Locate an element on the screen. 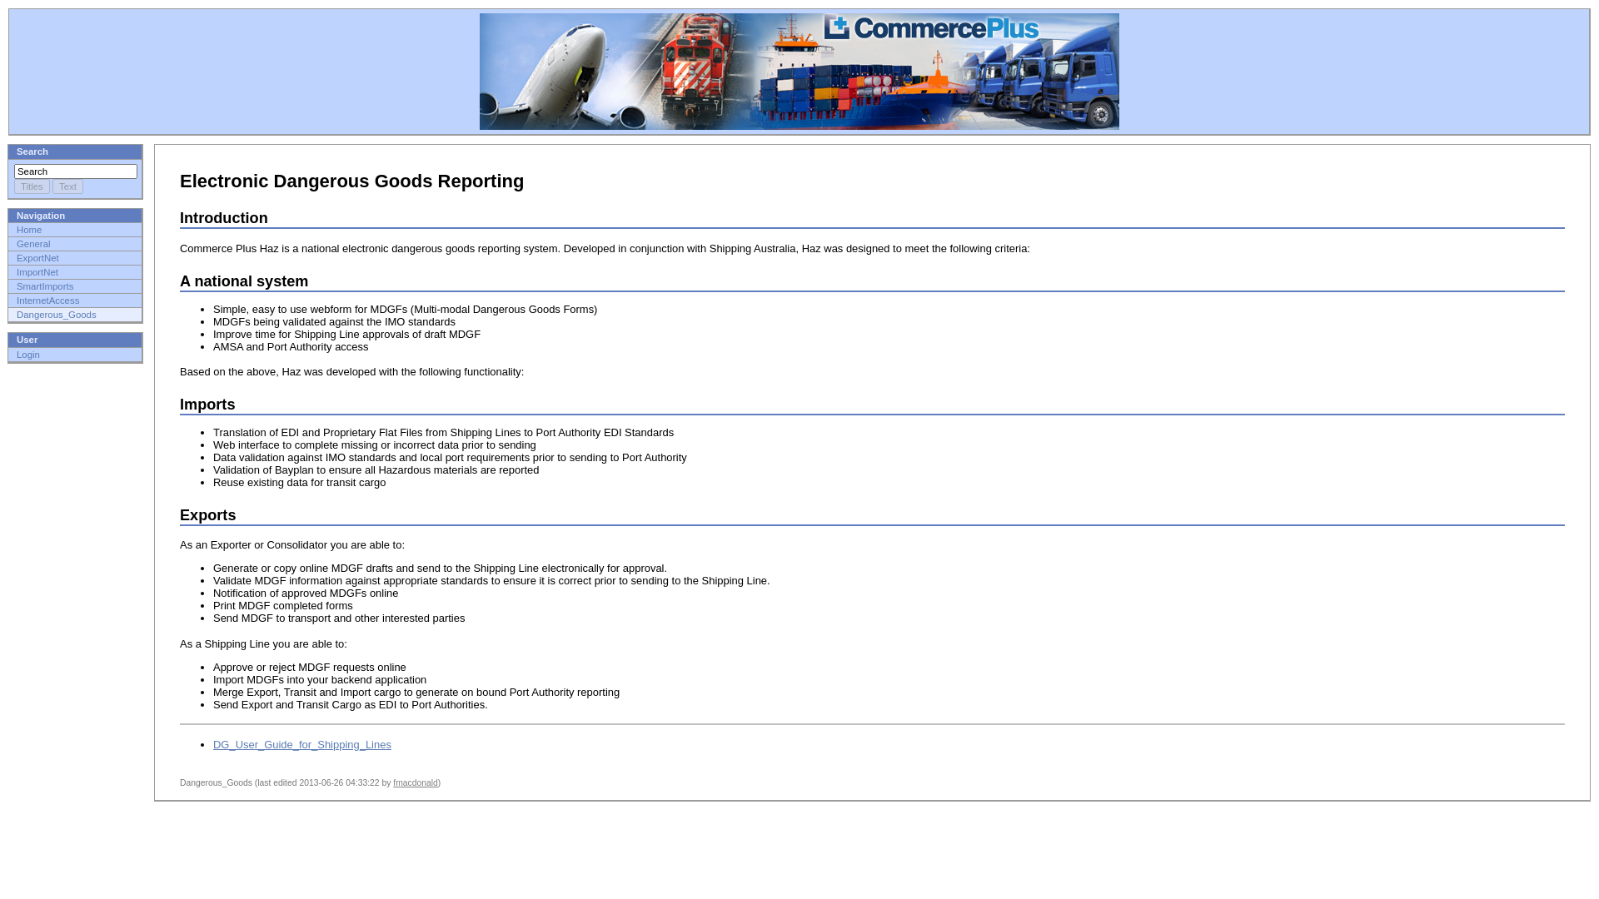  ImportNet is located at coordinates (75, 272).